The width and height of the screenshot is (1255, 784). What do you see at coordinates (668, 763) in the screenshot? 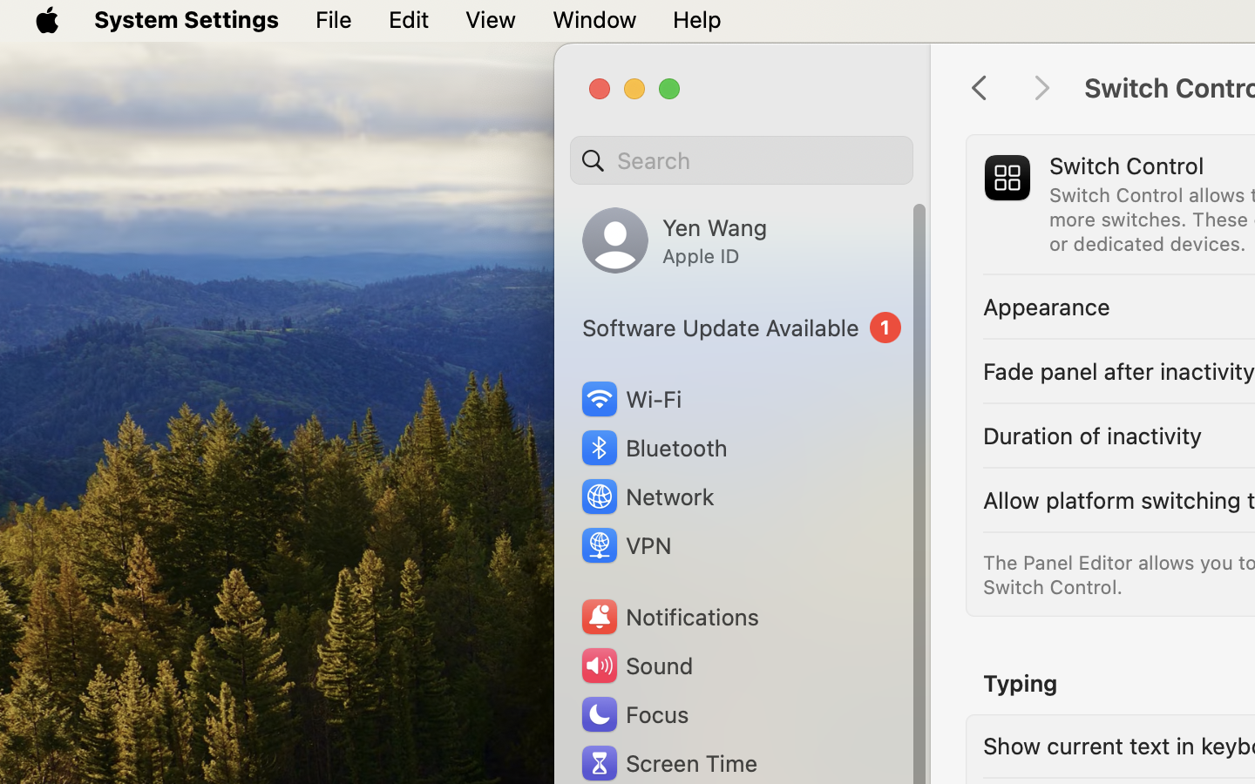
I see `Screen Time` at bounding box center [668, 763].